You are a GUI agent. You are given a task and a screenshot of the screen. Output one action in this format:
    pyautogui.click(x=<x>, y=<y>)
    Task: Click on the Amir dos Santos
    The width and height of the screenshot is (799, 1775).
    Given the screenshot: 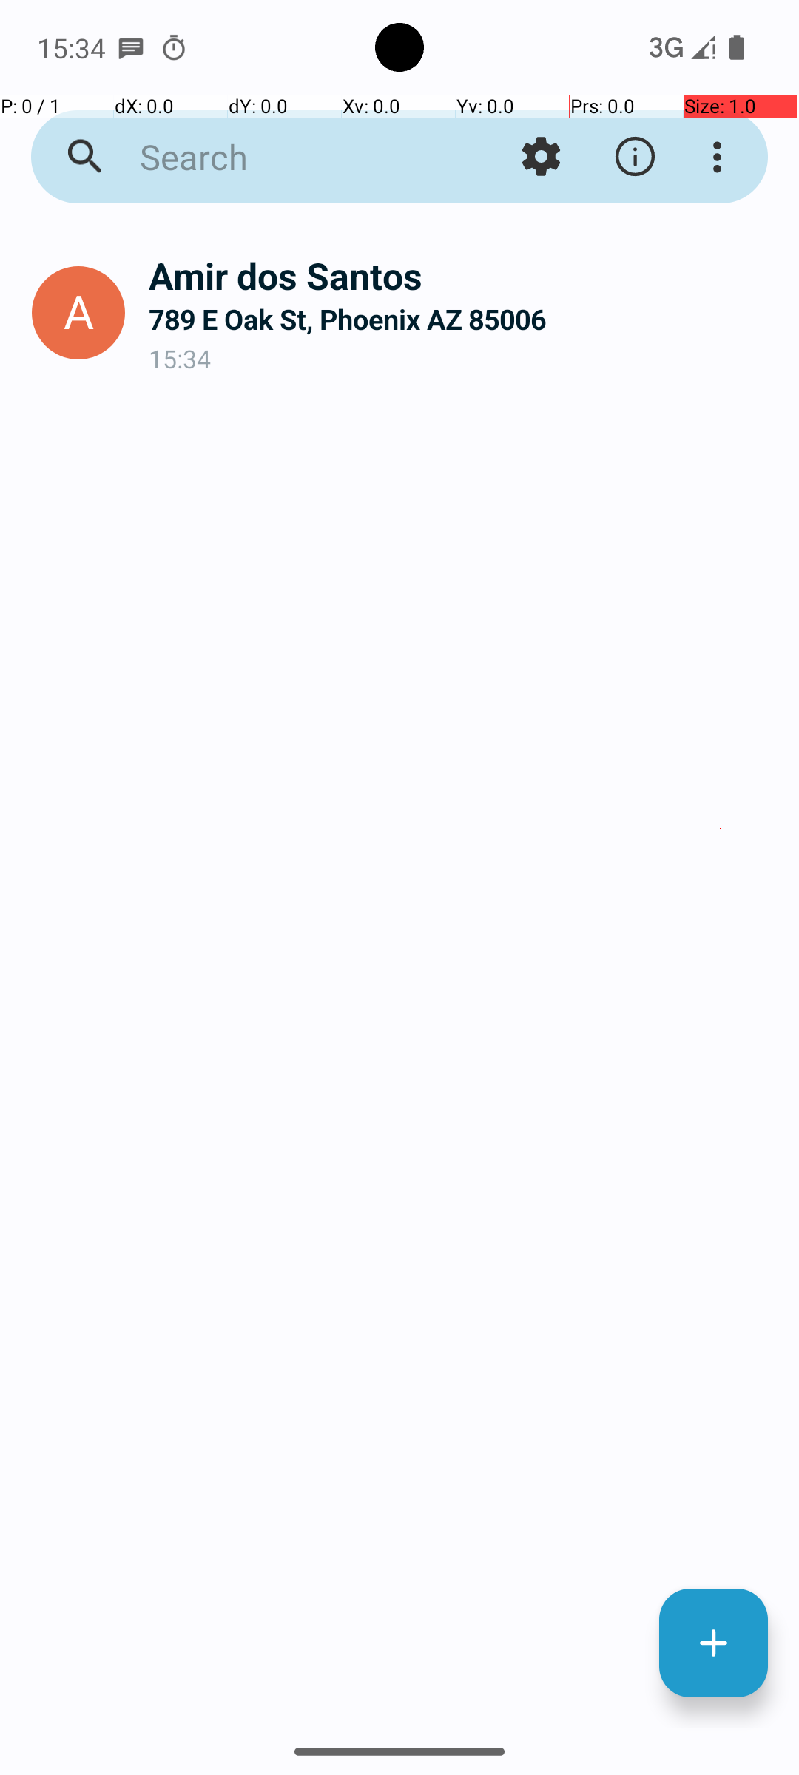 What is the action you would take?
    pyautogui.click(x=462, y=275)
    